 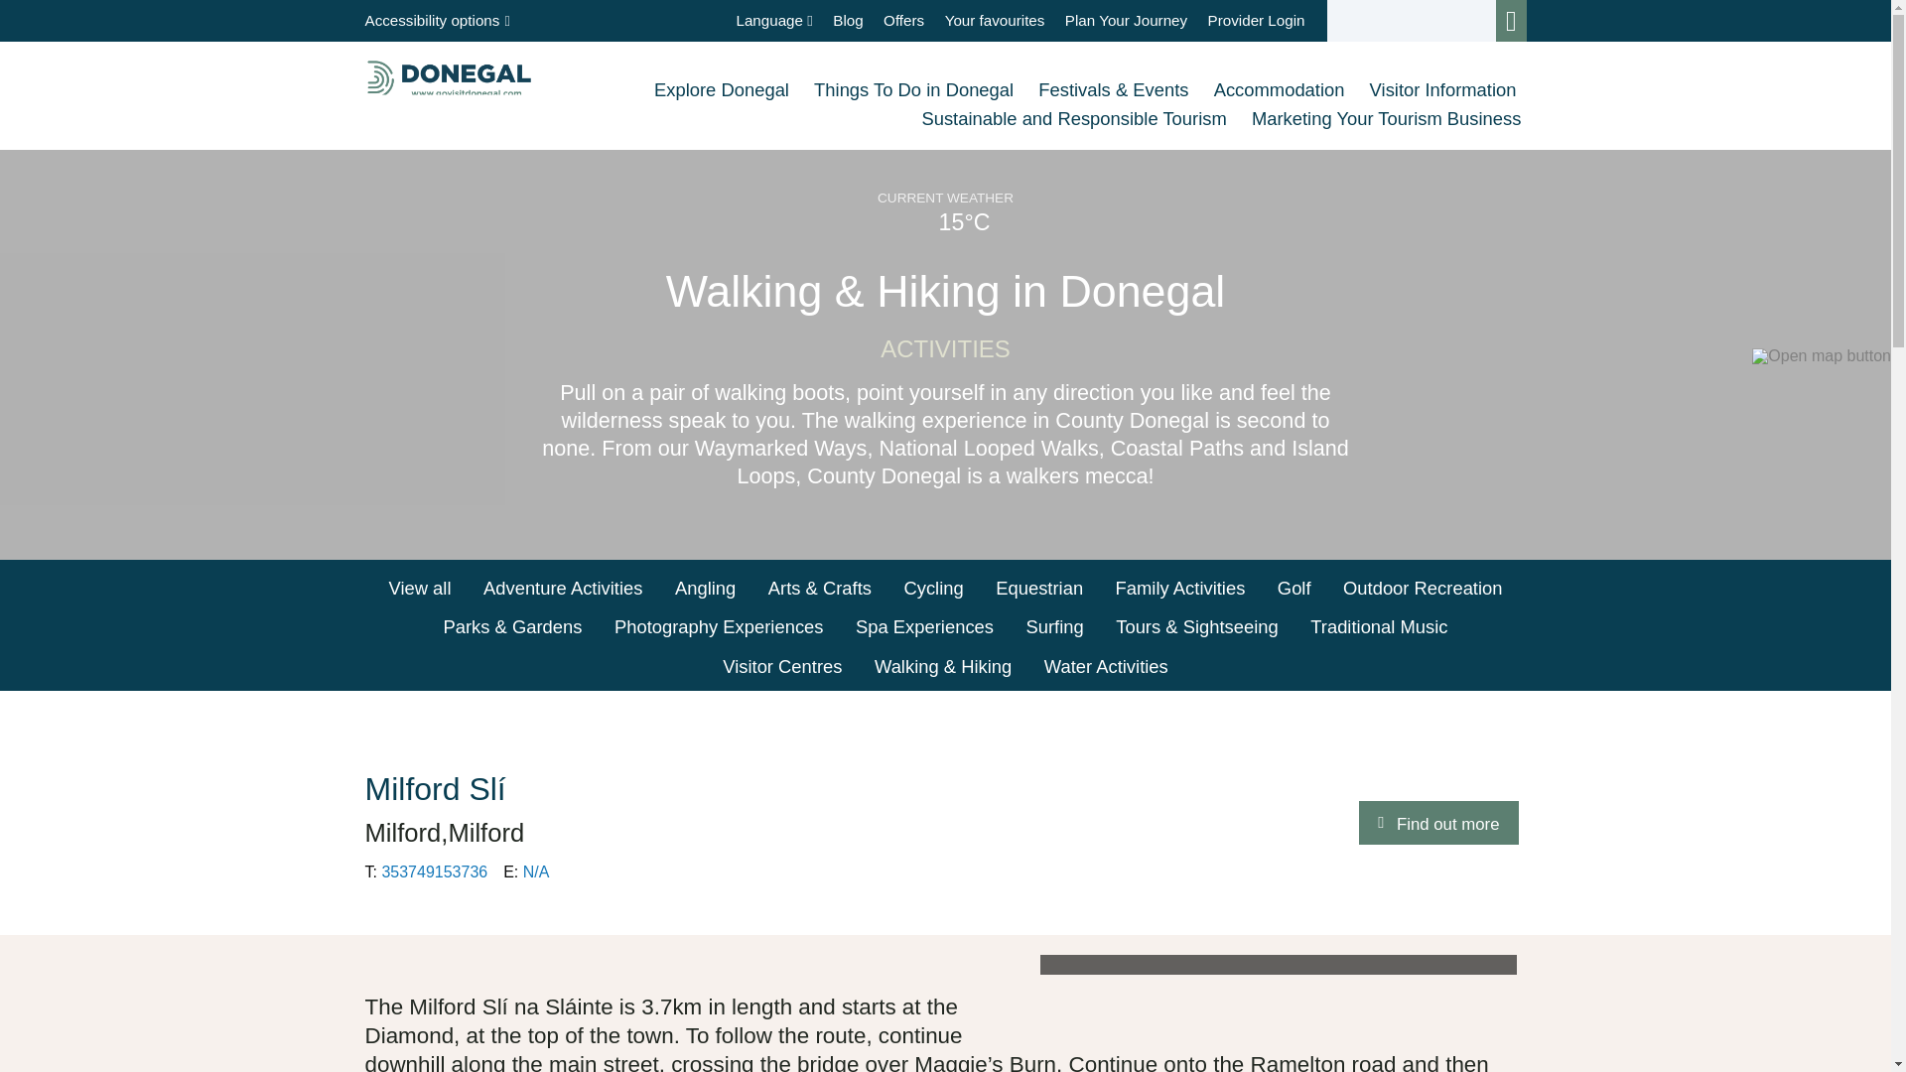 What do you see at coordinates (773, 20) in the screenshot?
I see `View Language Options` at bounding box center [773, 20].